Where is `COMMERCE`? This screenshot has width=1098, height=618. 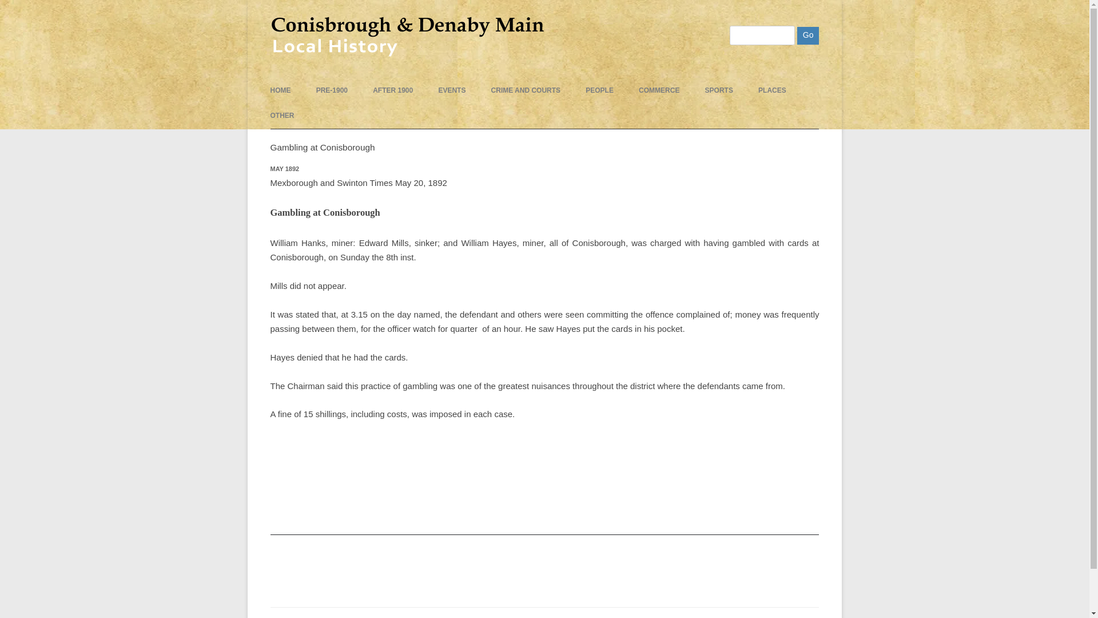 COMMERCE is located at coordinates (659, 90).